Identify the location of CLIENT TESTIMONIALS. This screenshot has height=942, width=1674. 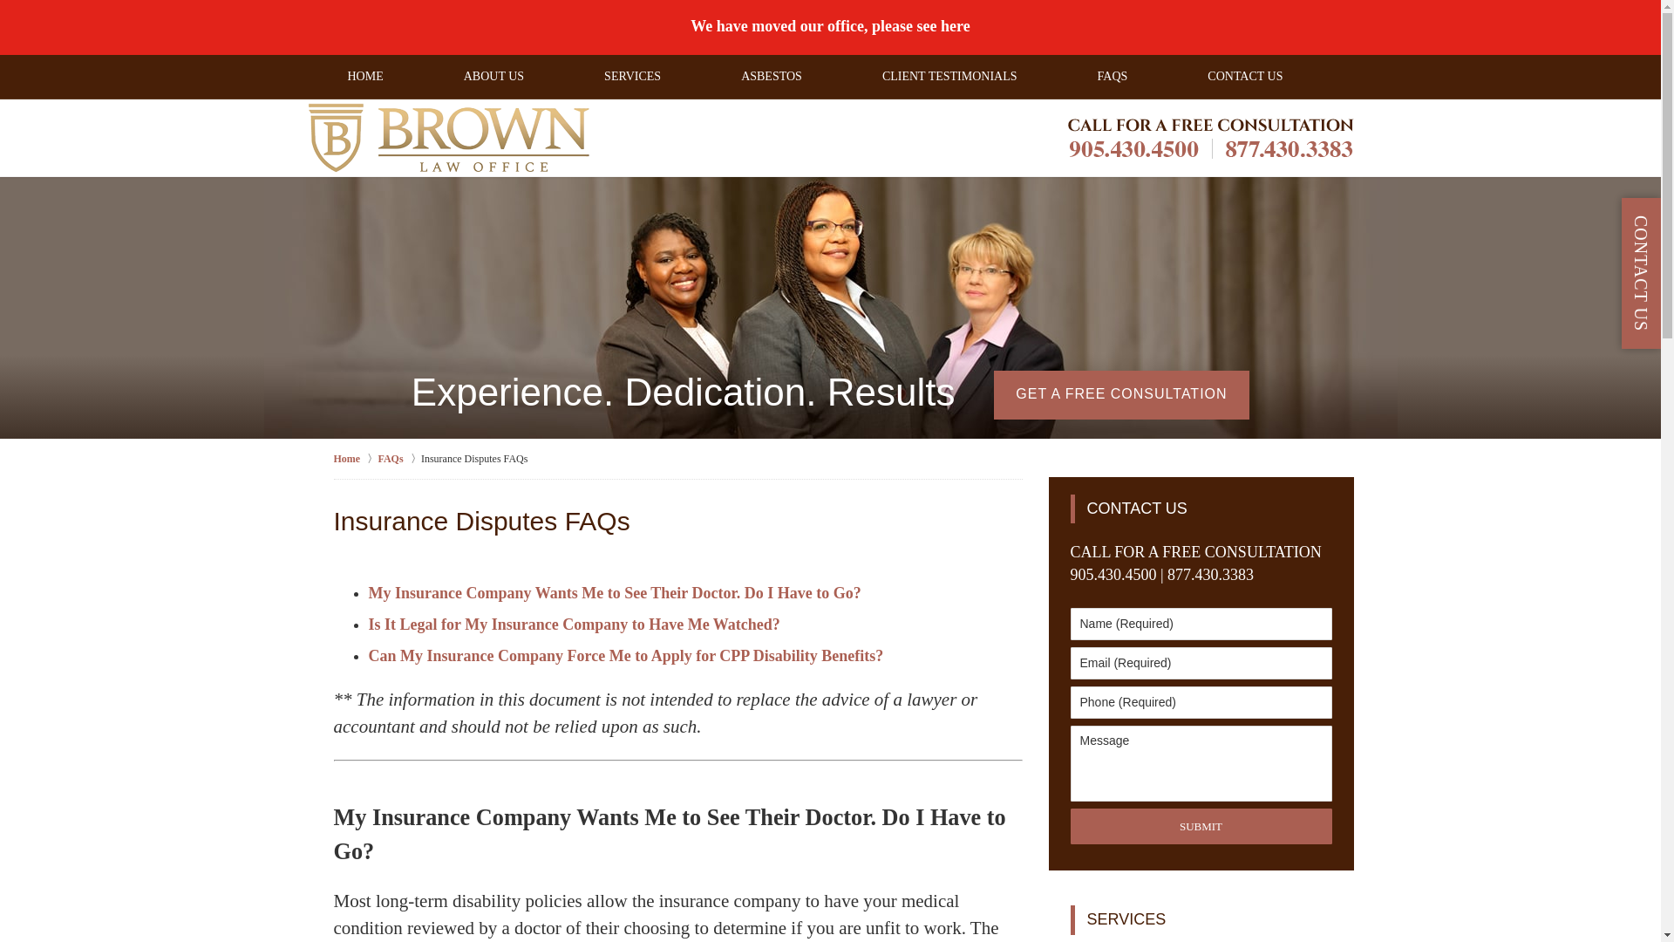
(949, 75).